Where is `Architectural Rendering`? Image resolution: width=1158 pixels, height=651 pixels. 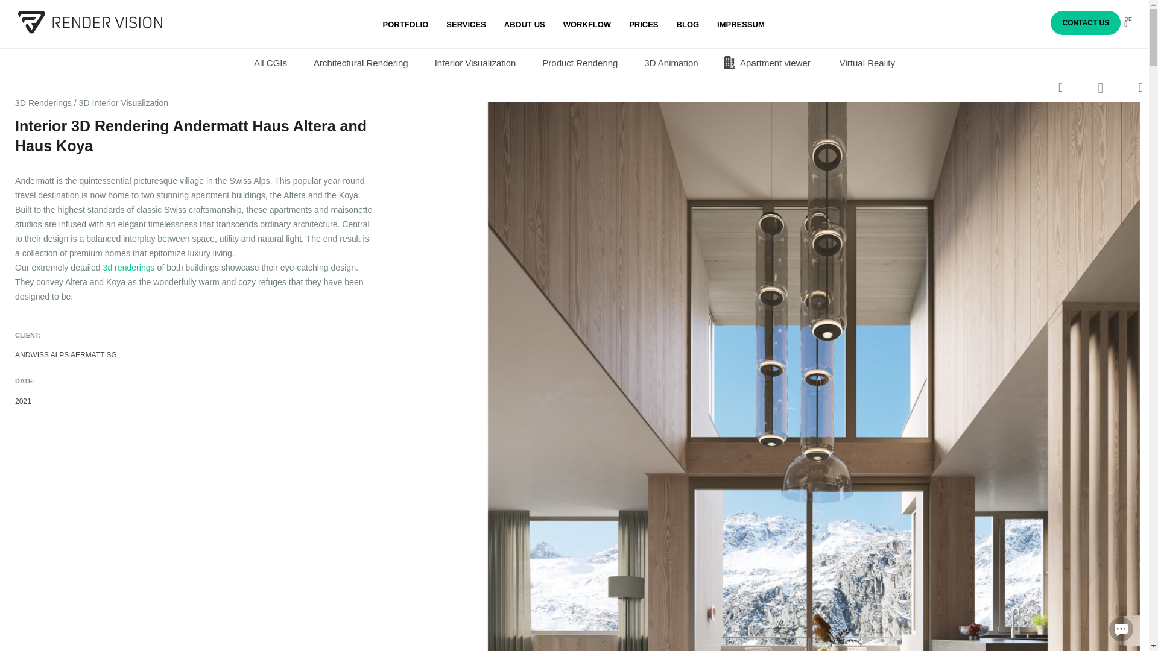 Architectural Rendering is located at coordinates (361, 63).